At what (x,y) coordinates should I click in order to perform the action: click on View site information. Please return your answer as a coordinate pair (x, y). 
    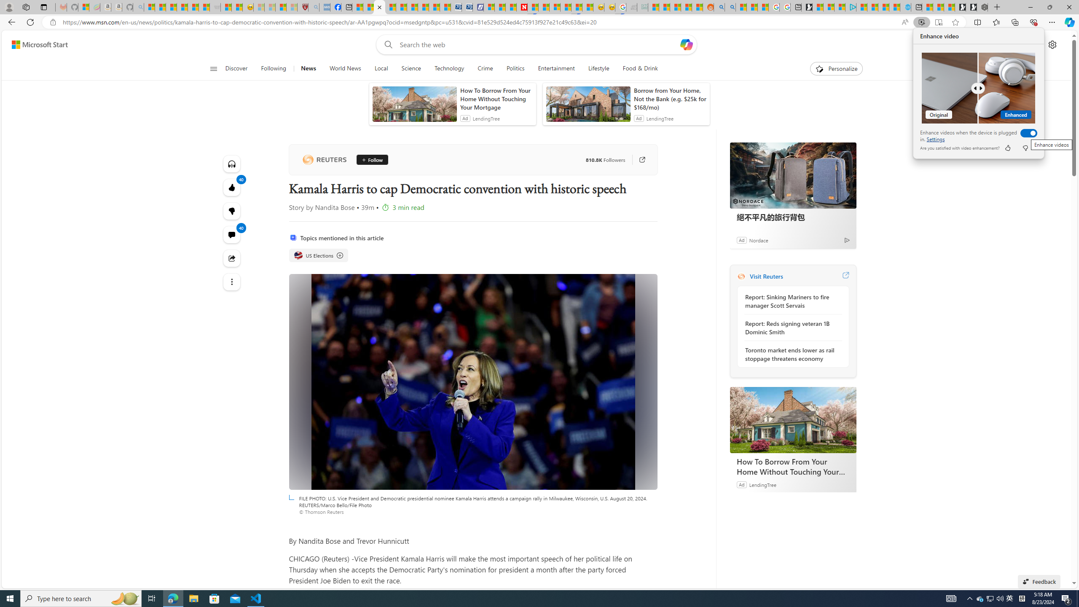
    Looking at the image, I should click on (52, 22).